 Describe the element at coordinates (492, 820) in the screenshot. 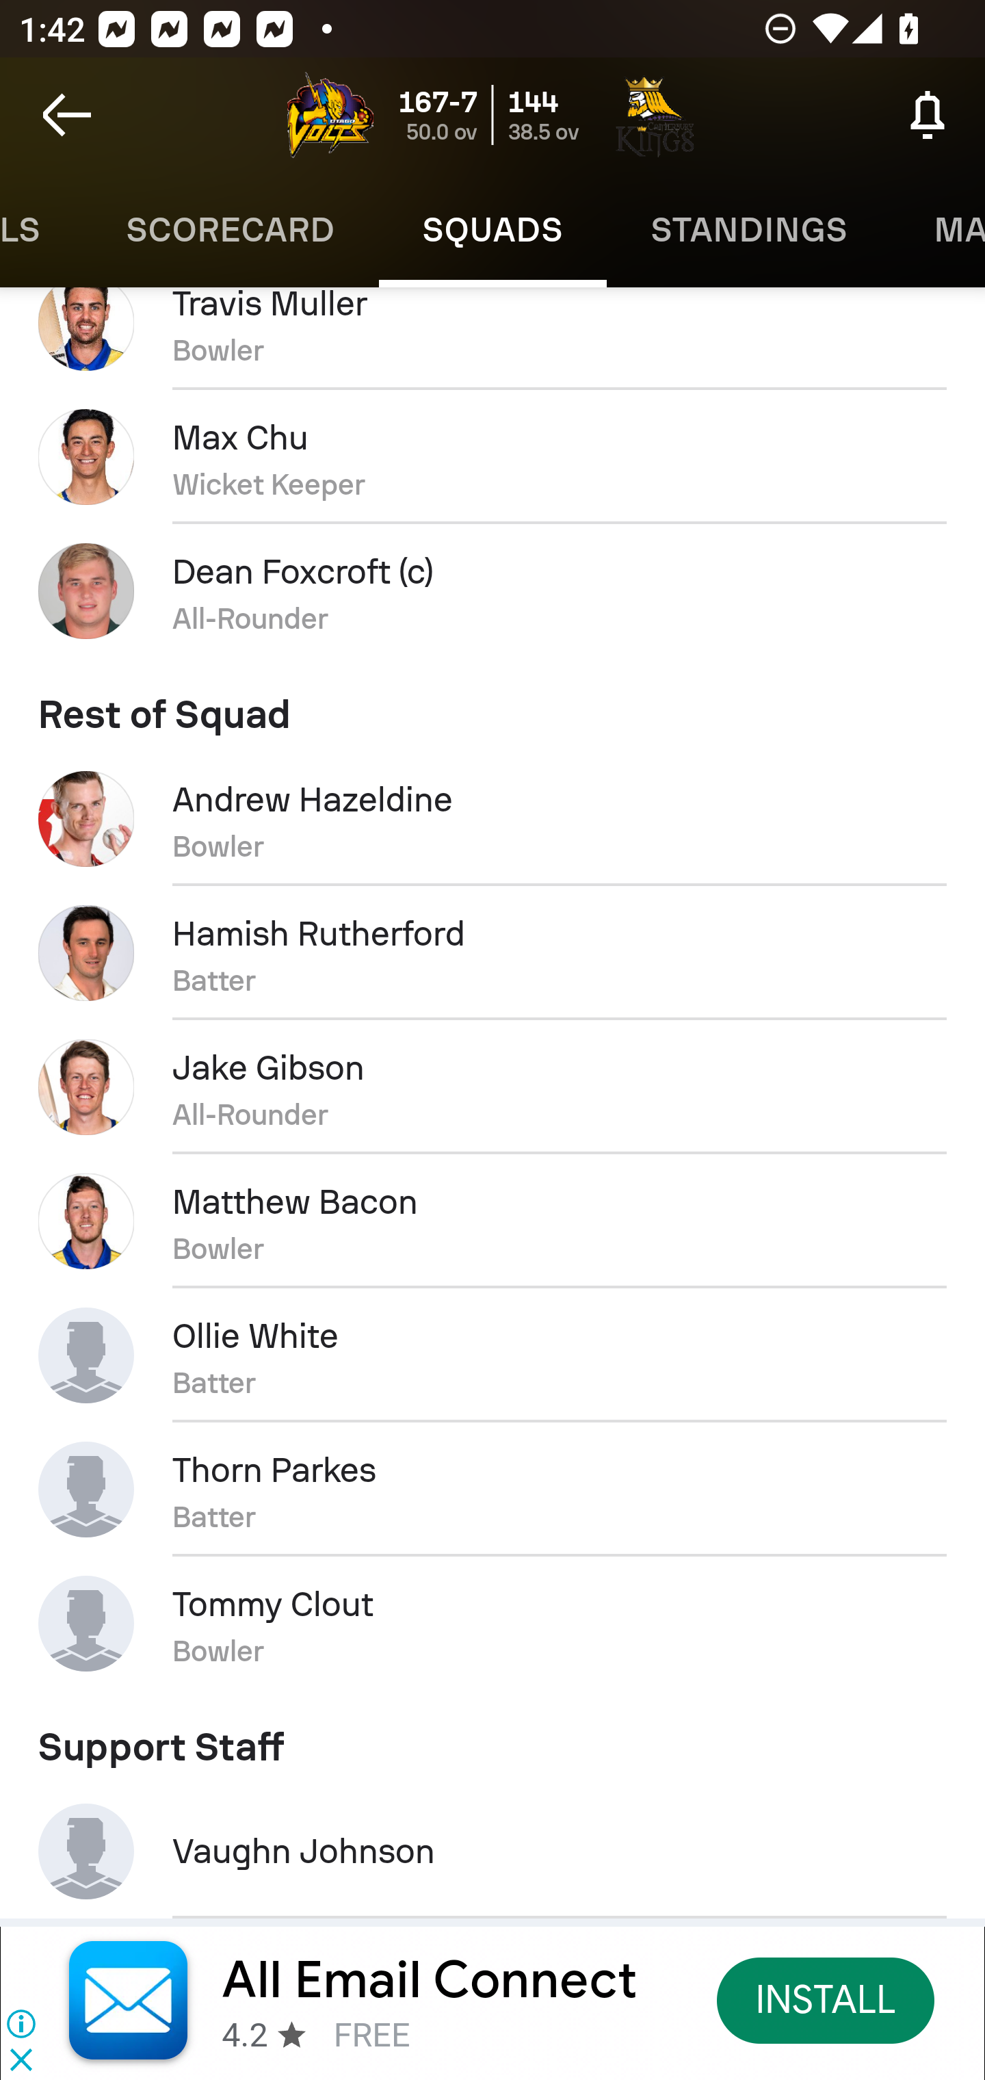

I see `Andrew Hazeldine Bowler` at that location.